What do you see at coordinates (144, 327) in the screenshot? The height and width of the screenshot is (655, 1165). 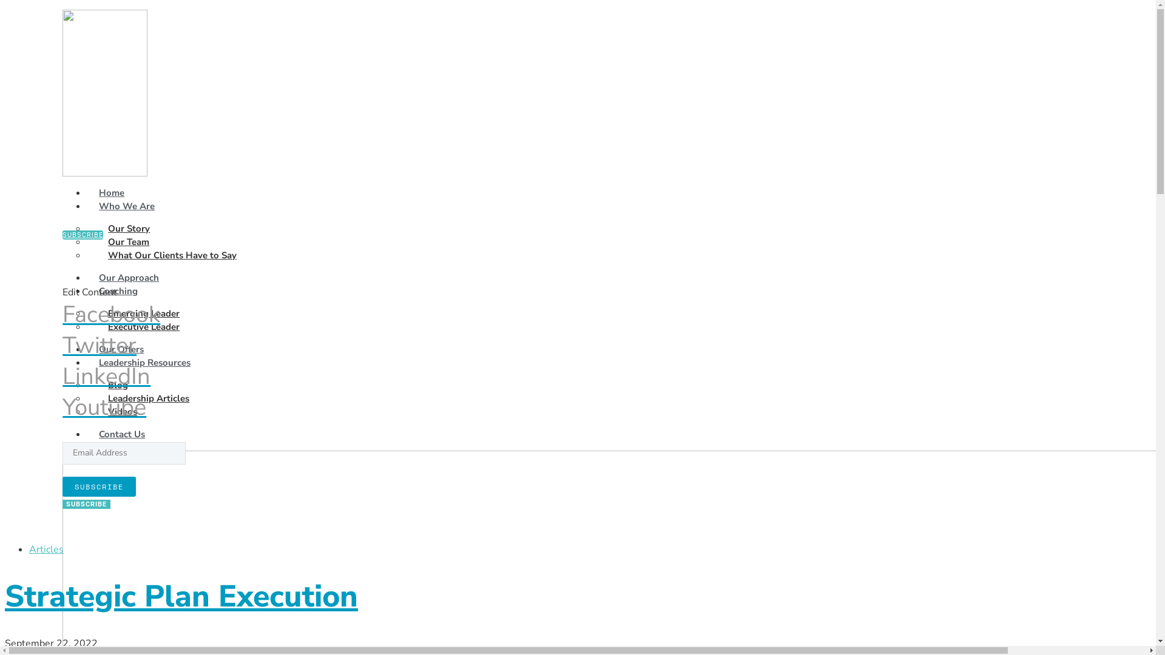 I see `Executive Leader` at bounding box center [144, 327].